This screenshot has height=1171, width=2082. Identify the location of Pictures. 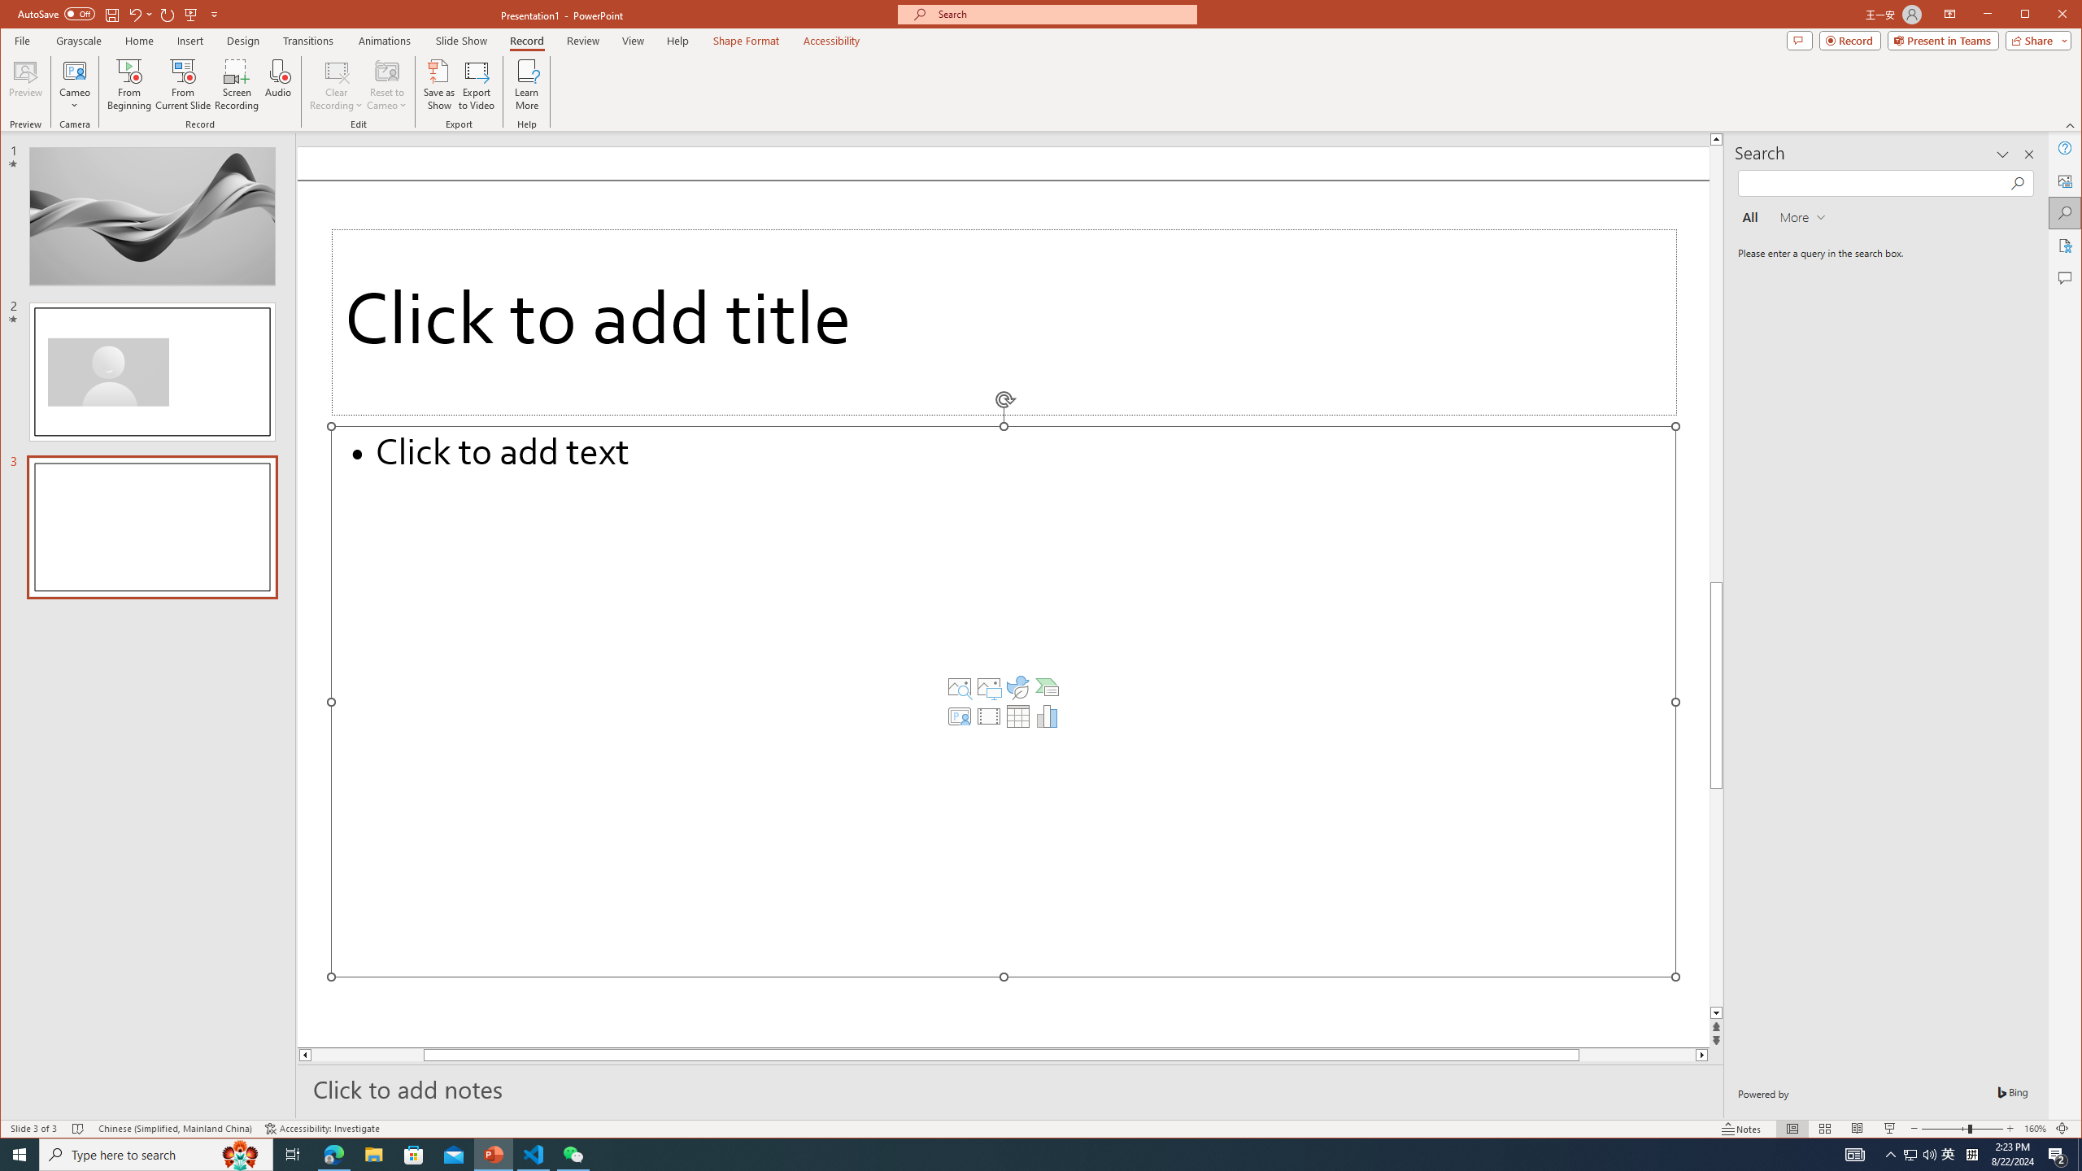
(989, 687).